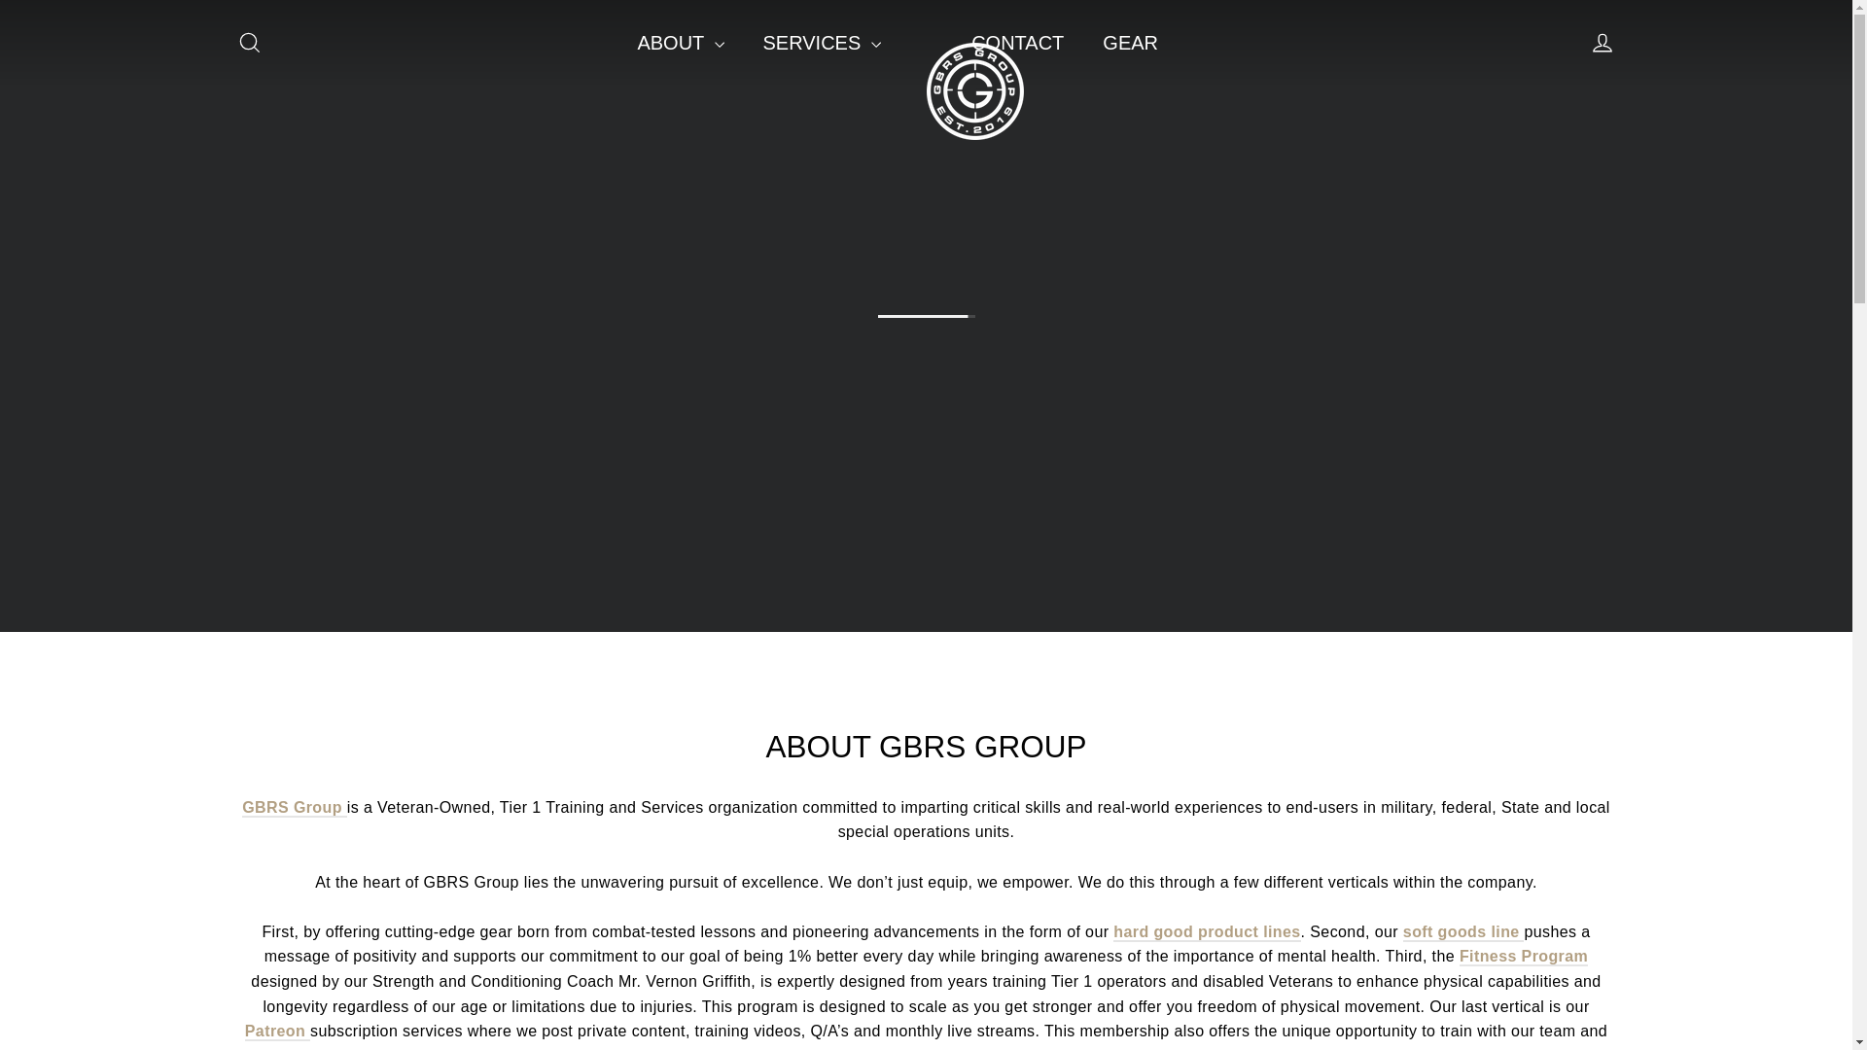 This screenshot has height=1050, width=1867. What do you see at coordinates (249, 43) in the screenshot?
I see `SEARCH` at bounding box center [249, 43].